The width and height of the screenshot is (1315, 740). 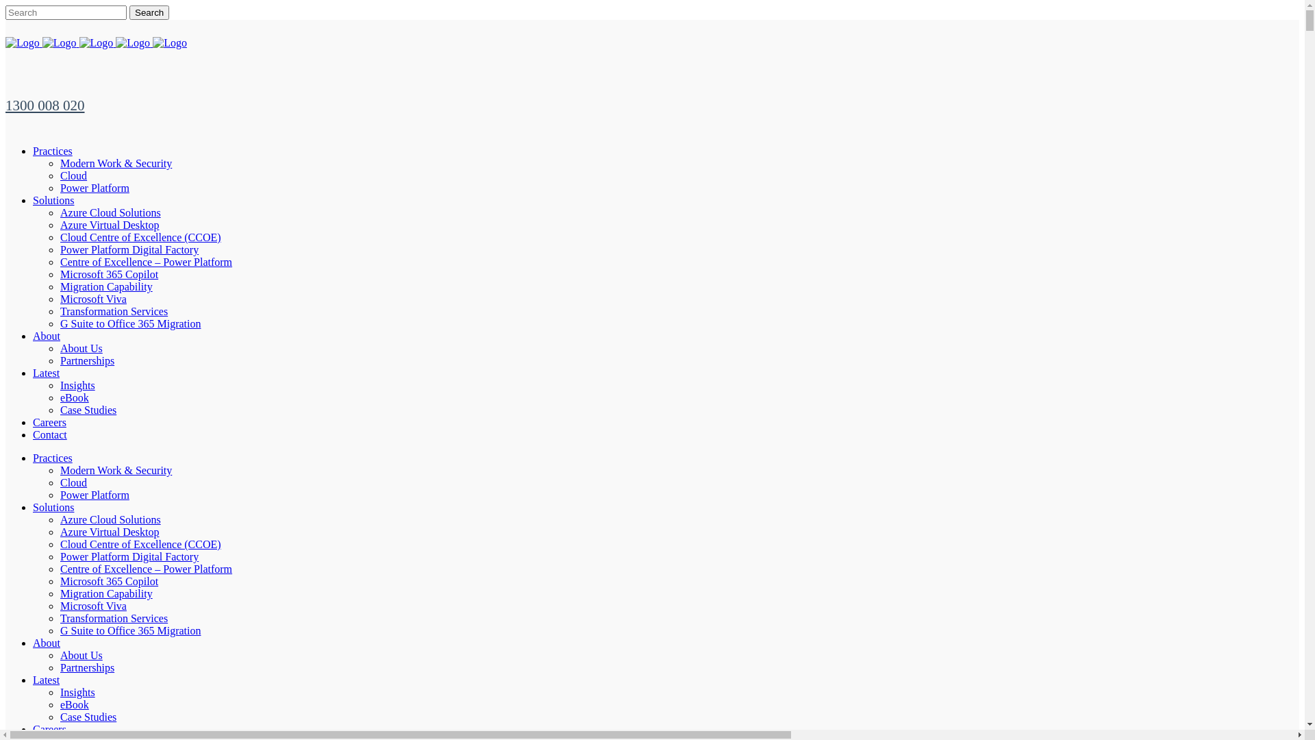 I want to click on Cloud, so click(x=74, y=482).